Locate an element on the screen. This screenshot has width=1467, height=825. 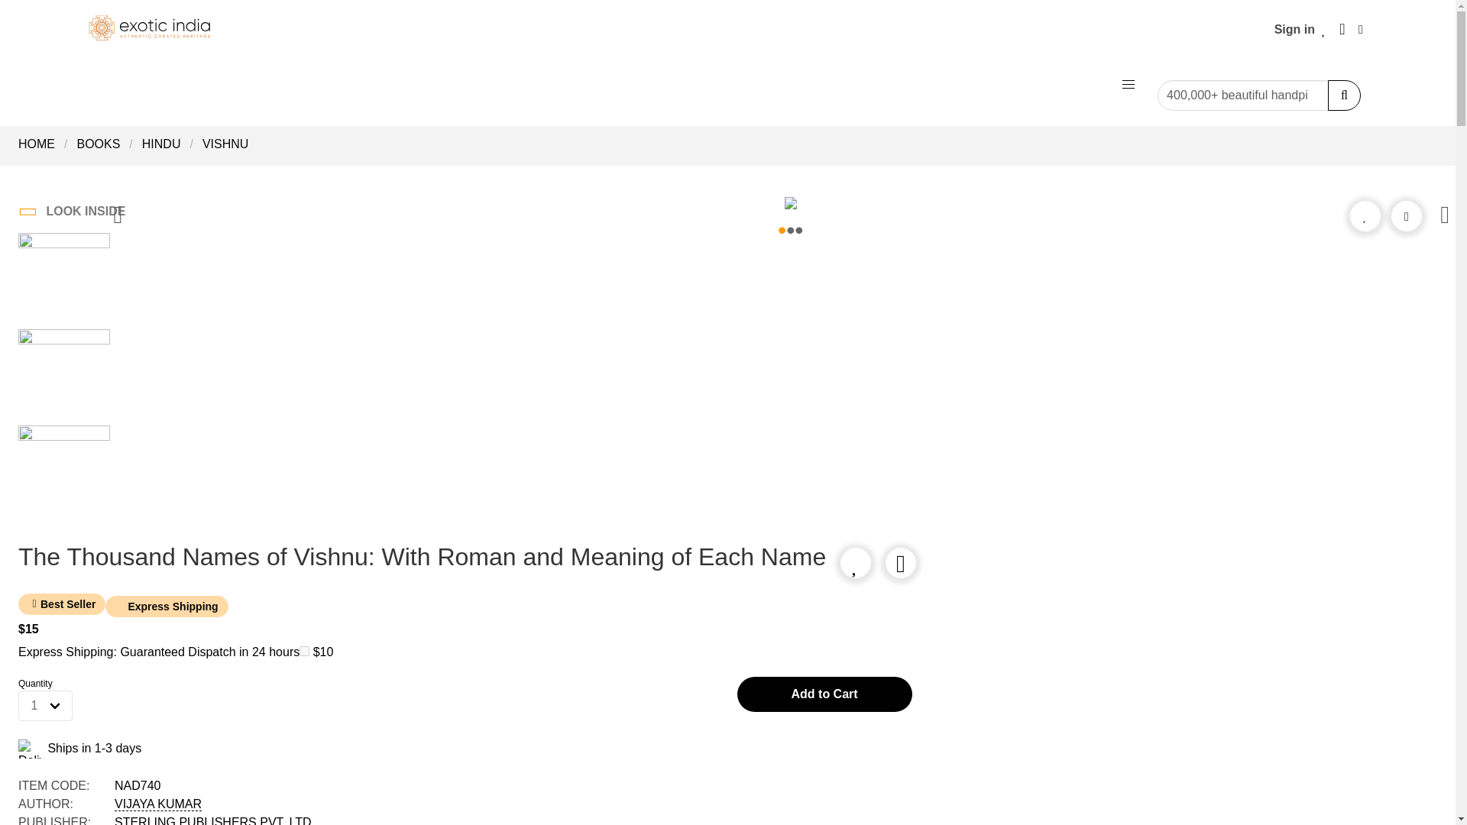
Add to Cart is located at coordinates (824, 694).